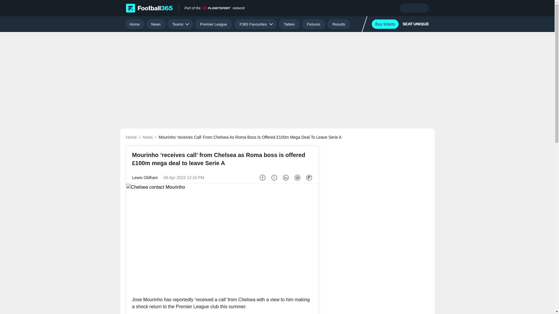 The width and height of the screenshot is (559, 314). What do you see at coordinates (180, 24) in the screenshot?
I see `Teams` at bounding box center [180, 24].